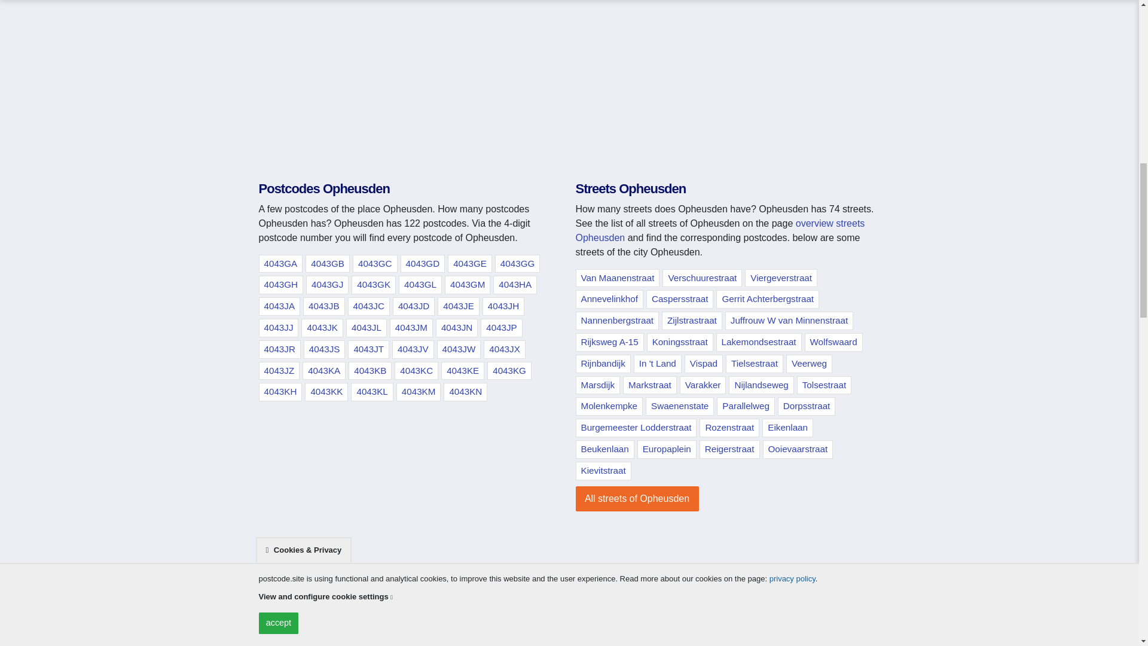 The height and width of the screenshot is (646, 1148). I want to click on 4043GA, so click(280, 263).